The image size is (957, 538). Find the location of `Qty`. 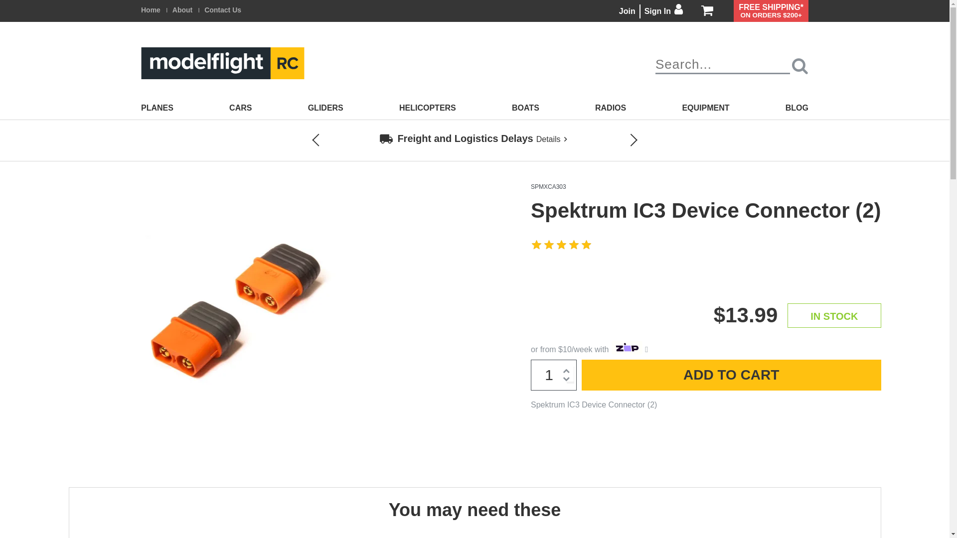

Qty is located at coordinates (554, 375).